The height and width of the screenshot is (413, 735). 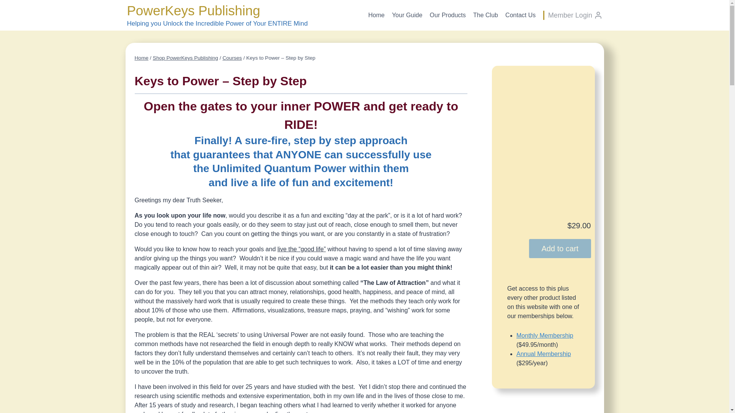 I want to click on Member Login, so click(x=575, y=15).